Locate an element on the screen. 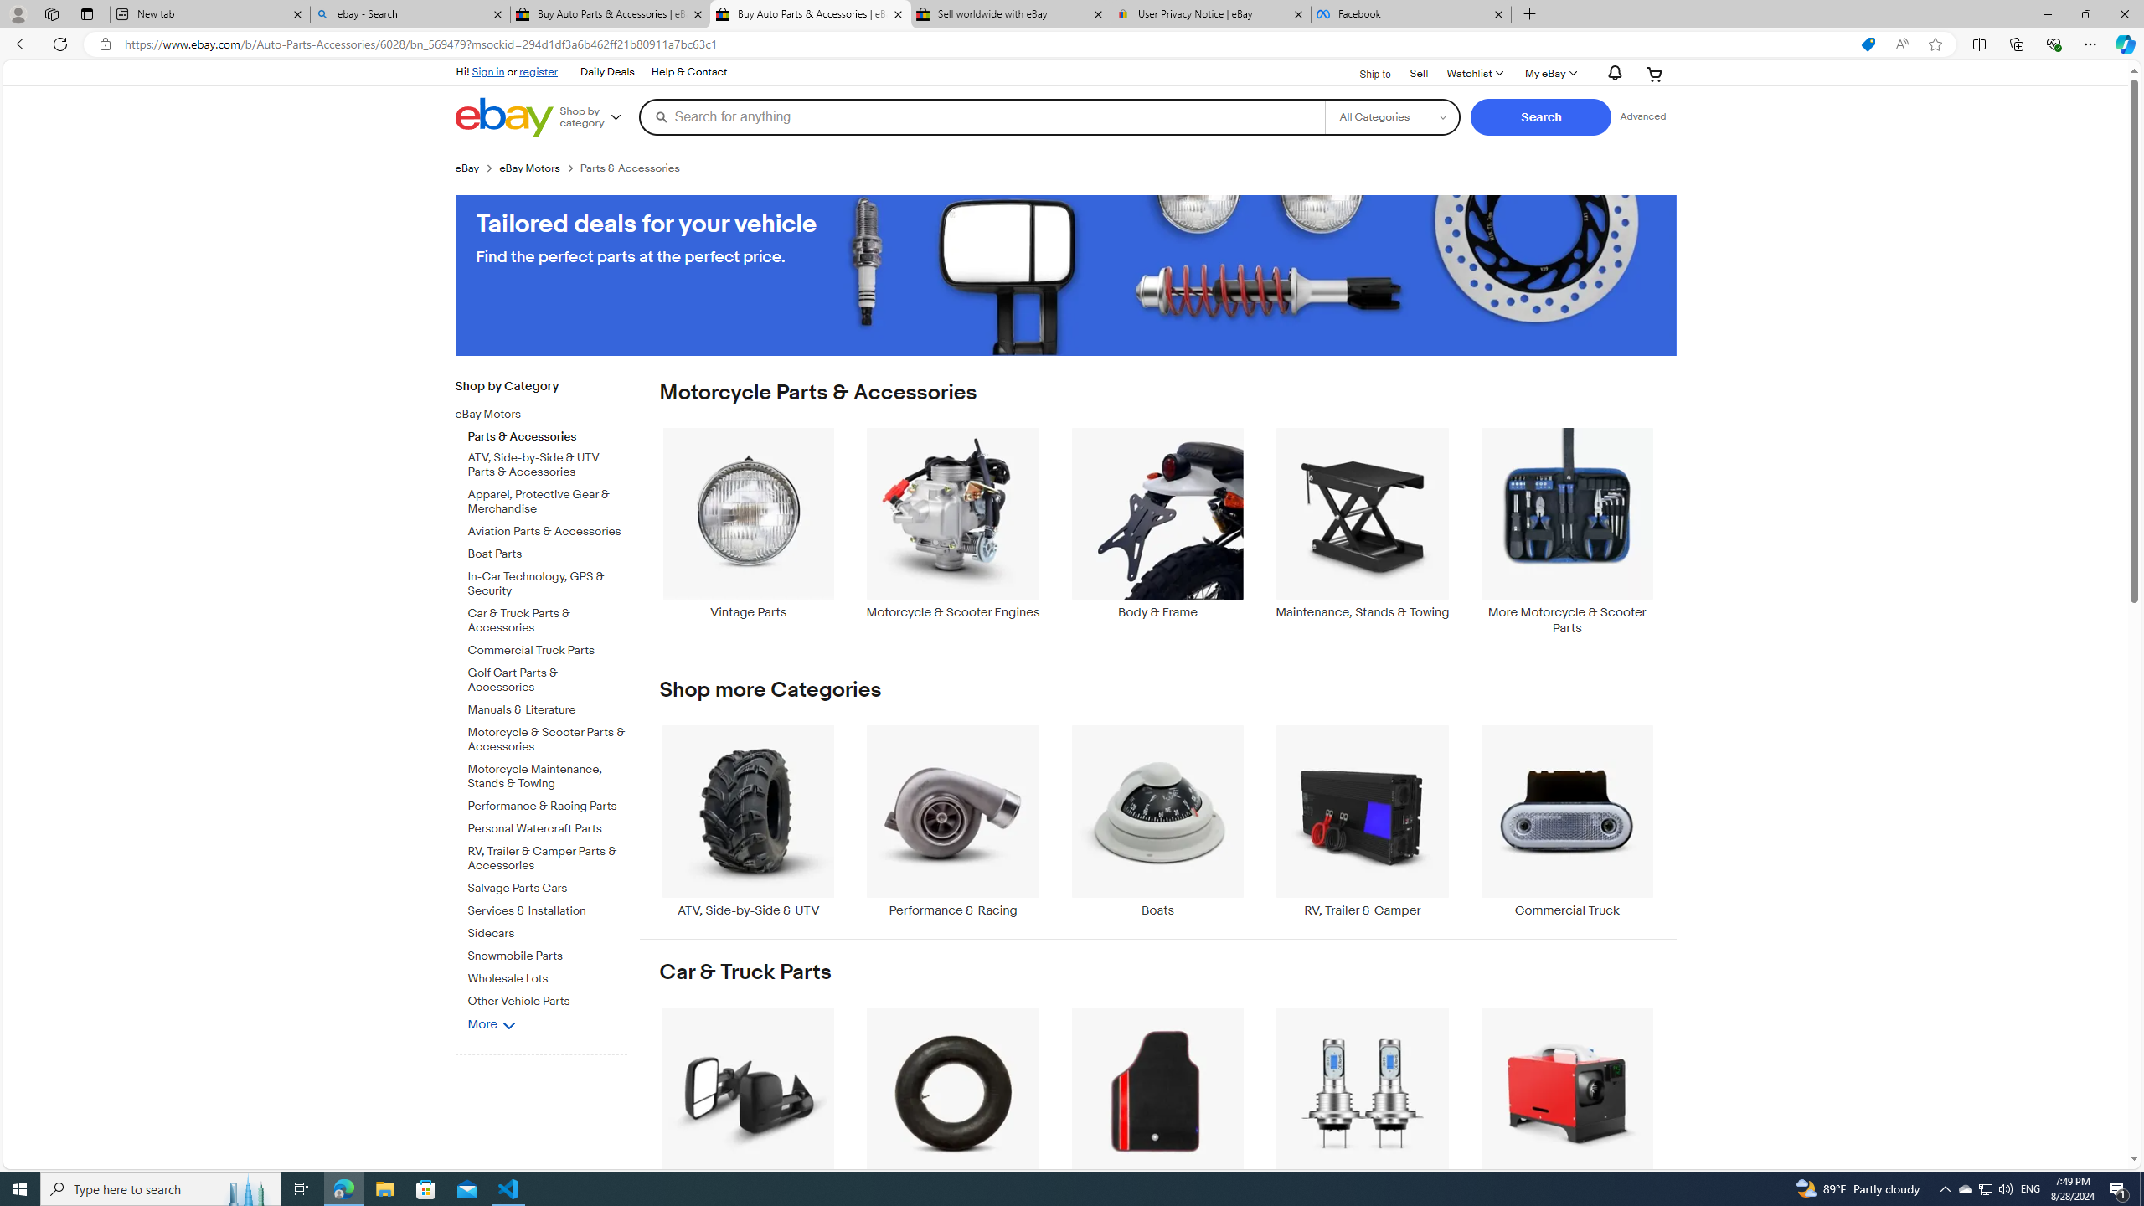 Image resolution: width=2144 pixels, height=1206 pixels. RV, Trailer & Camper is located at coordinates (1363, 822).